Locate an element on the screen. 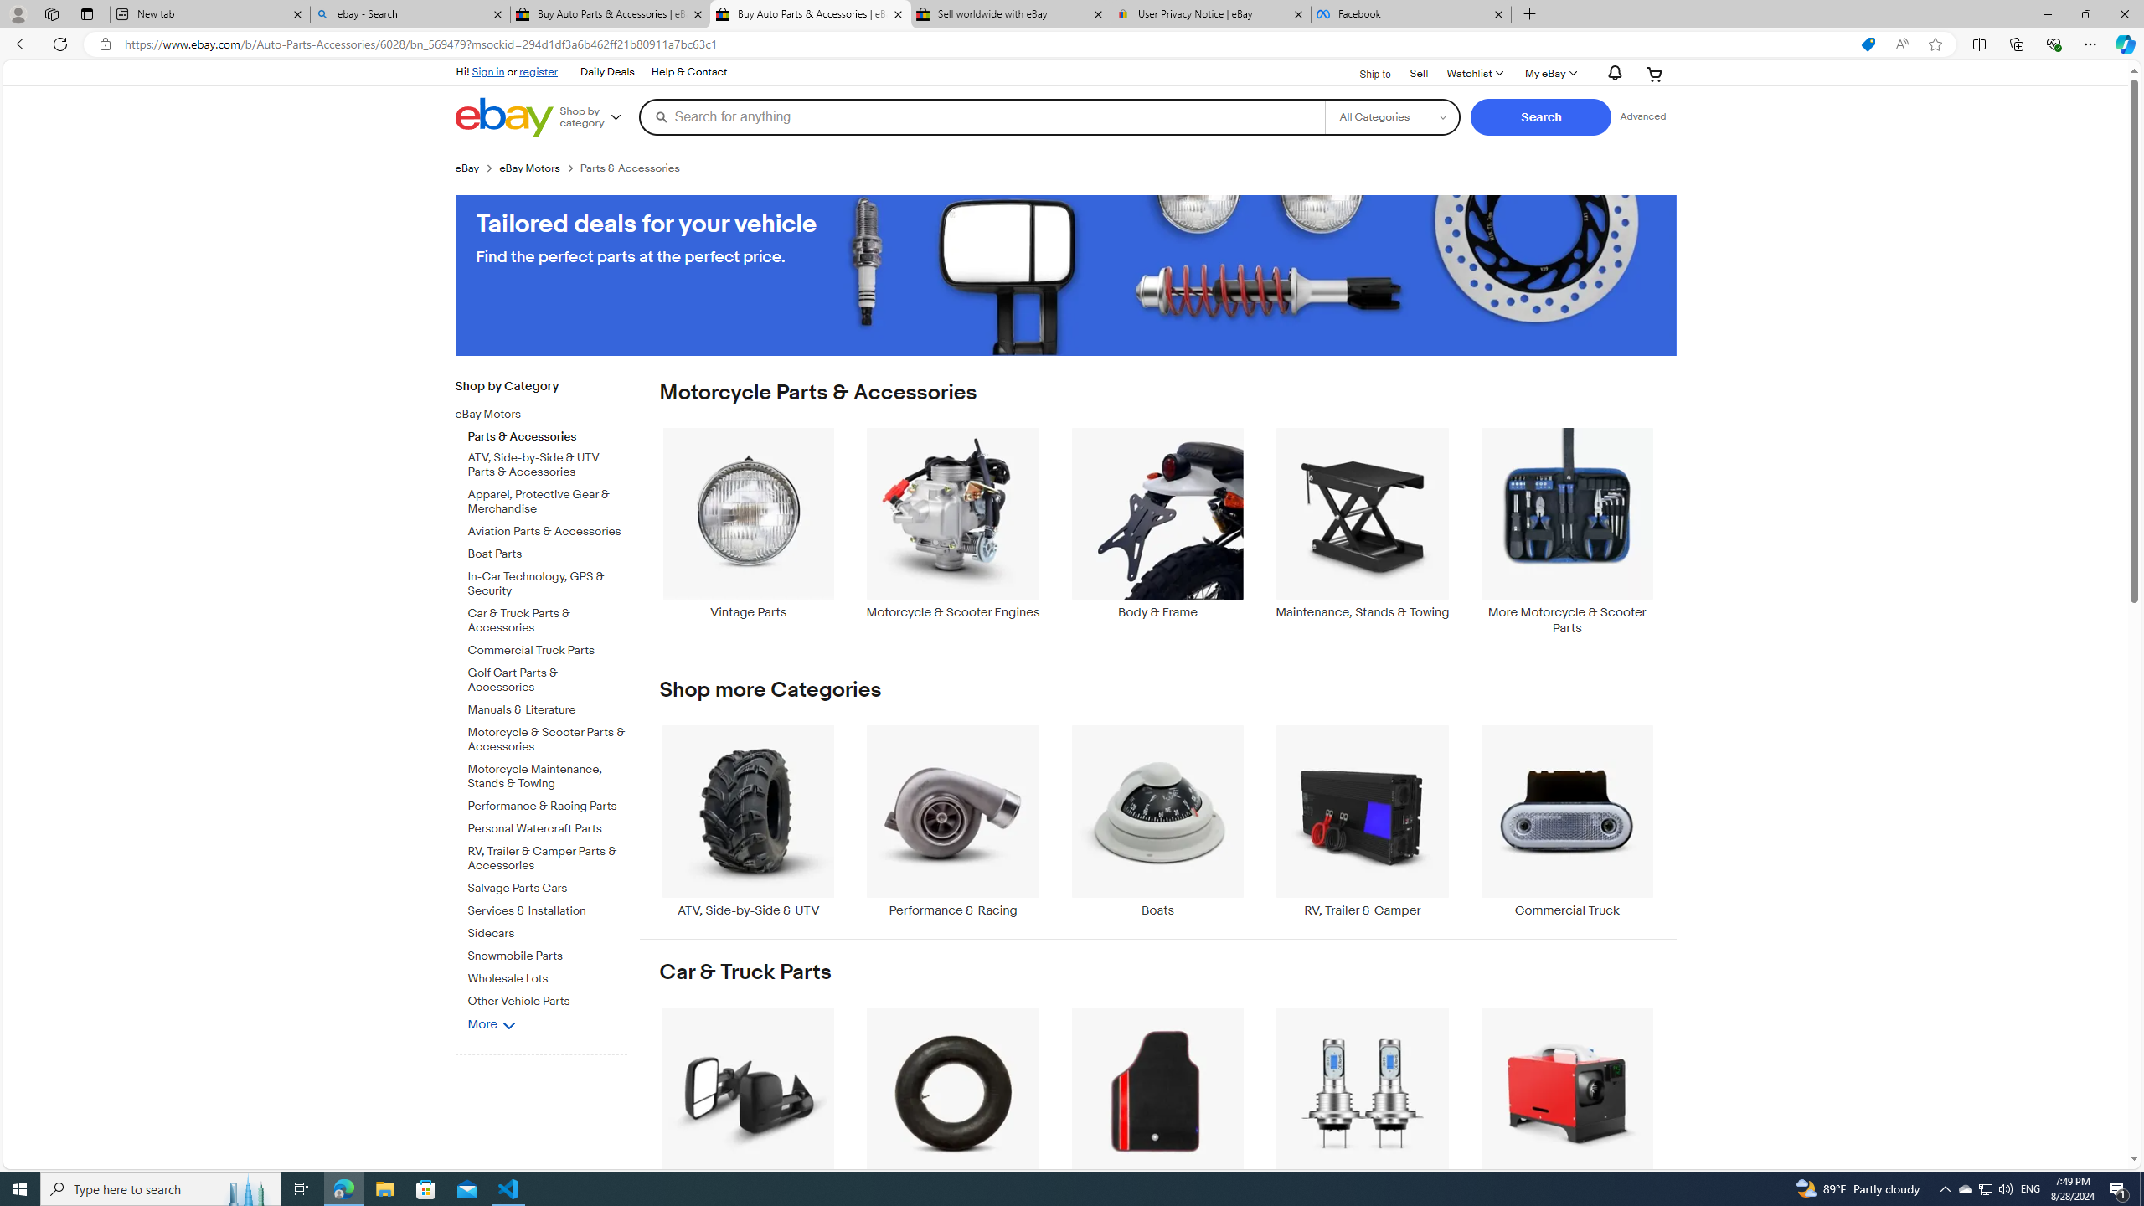 Image resolution: width=2144 pixels, height=1206 pixels. RV, Trailer & Camper is located at coordinates (1363, 822).